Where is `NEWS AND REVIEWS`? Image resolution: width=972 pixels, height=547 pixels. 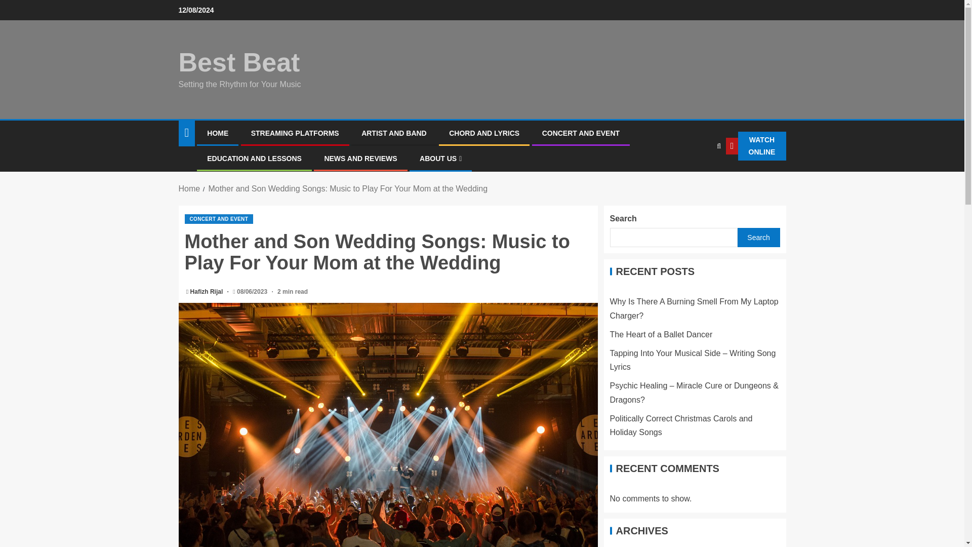 NEWS AND REVIEWS is located at coordinates (360, 158).